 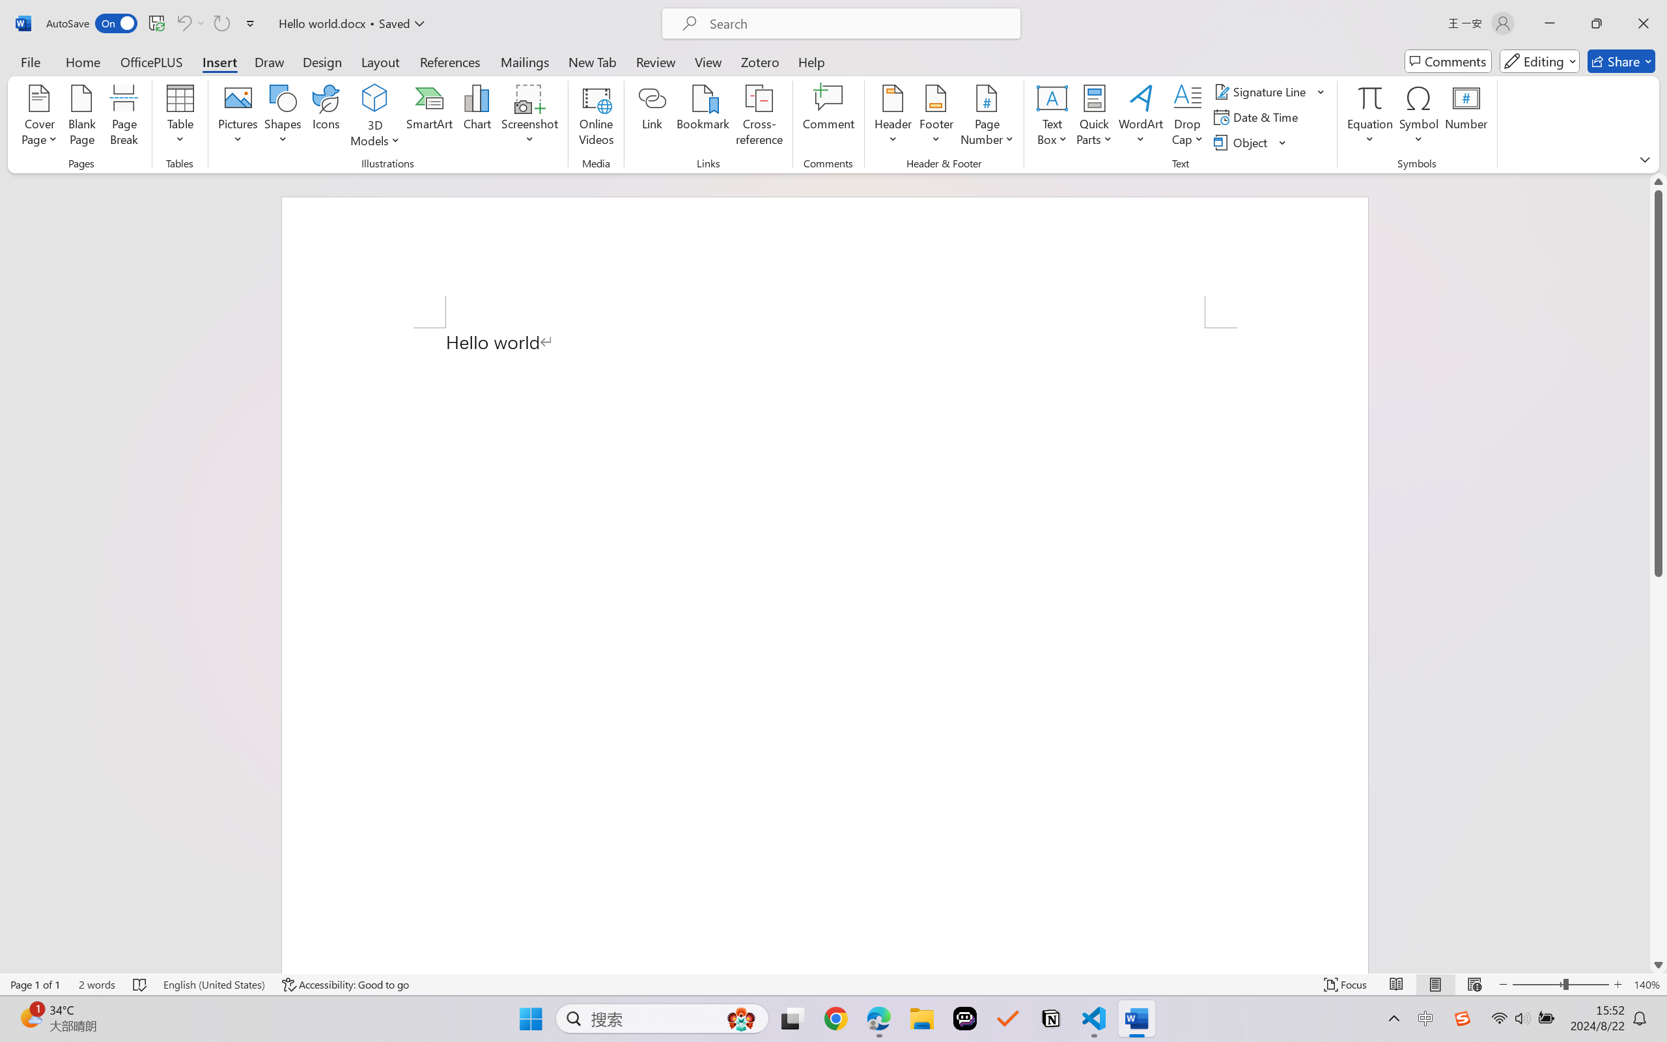 I want to click on Drop Cap, so click(x=1188, y=117).